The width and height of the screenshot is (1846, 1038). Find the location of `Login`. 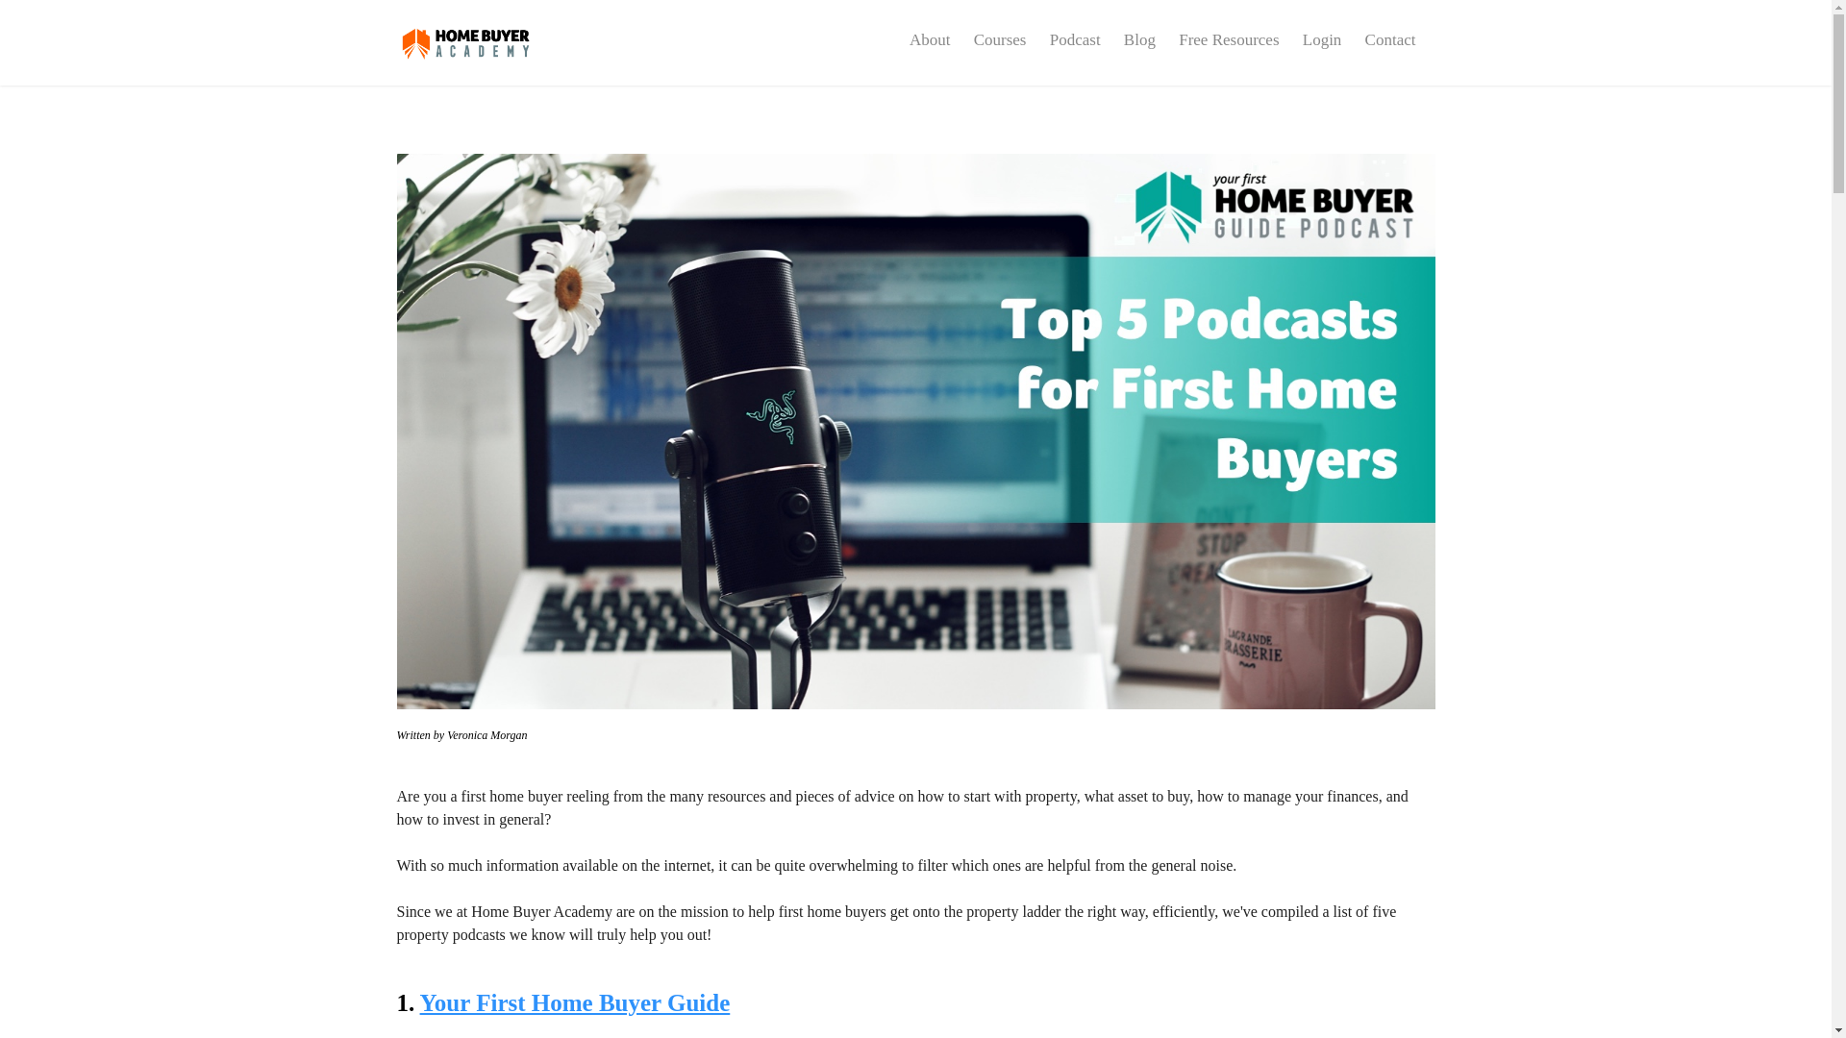

Login is located at coordinates (1322, 40).